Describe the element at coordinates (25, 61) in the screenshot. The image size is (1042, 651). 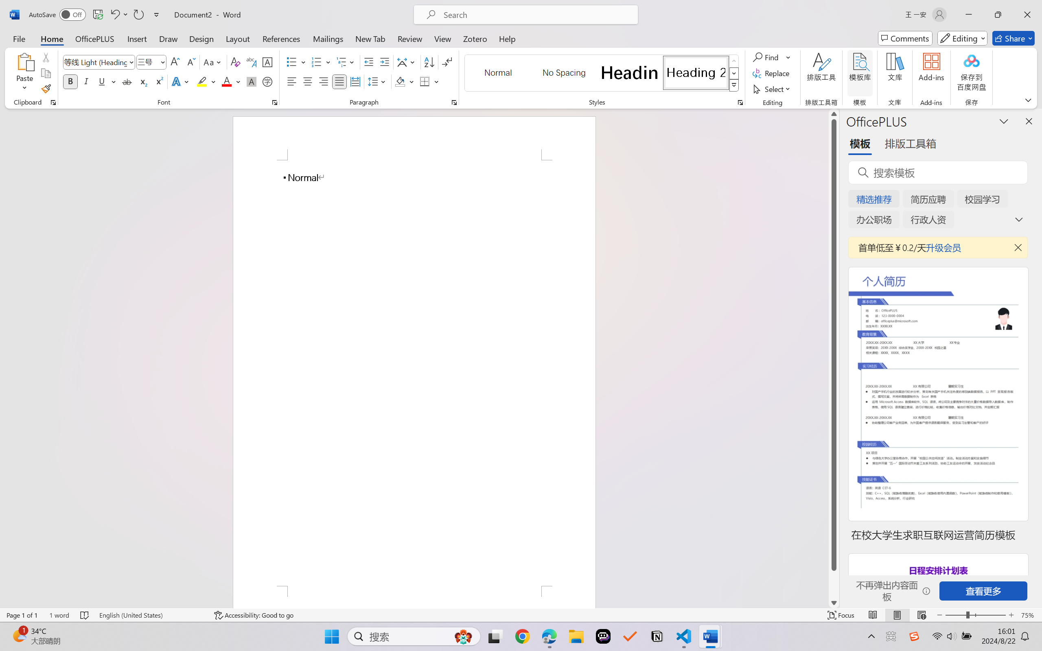
I see `Paste` at that location.